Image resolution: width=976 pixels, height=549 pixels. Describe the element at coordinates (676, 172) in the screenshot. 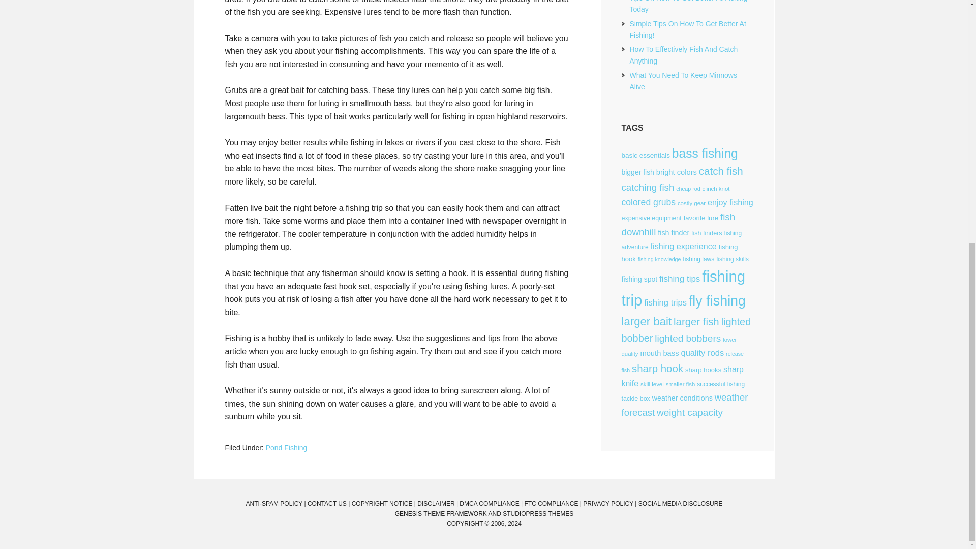

I see `bright colors` at that location.